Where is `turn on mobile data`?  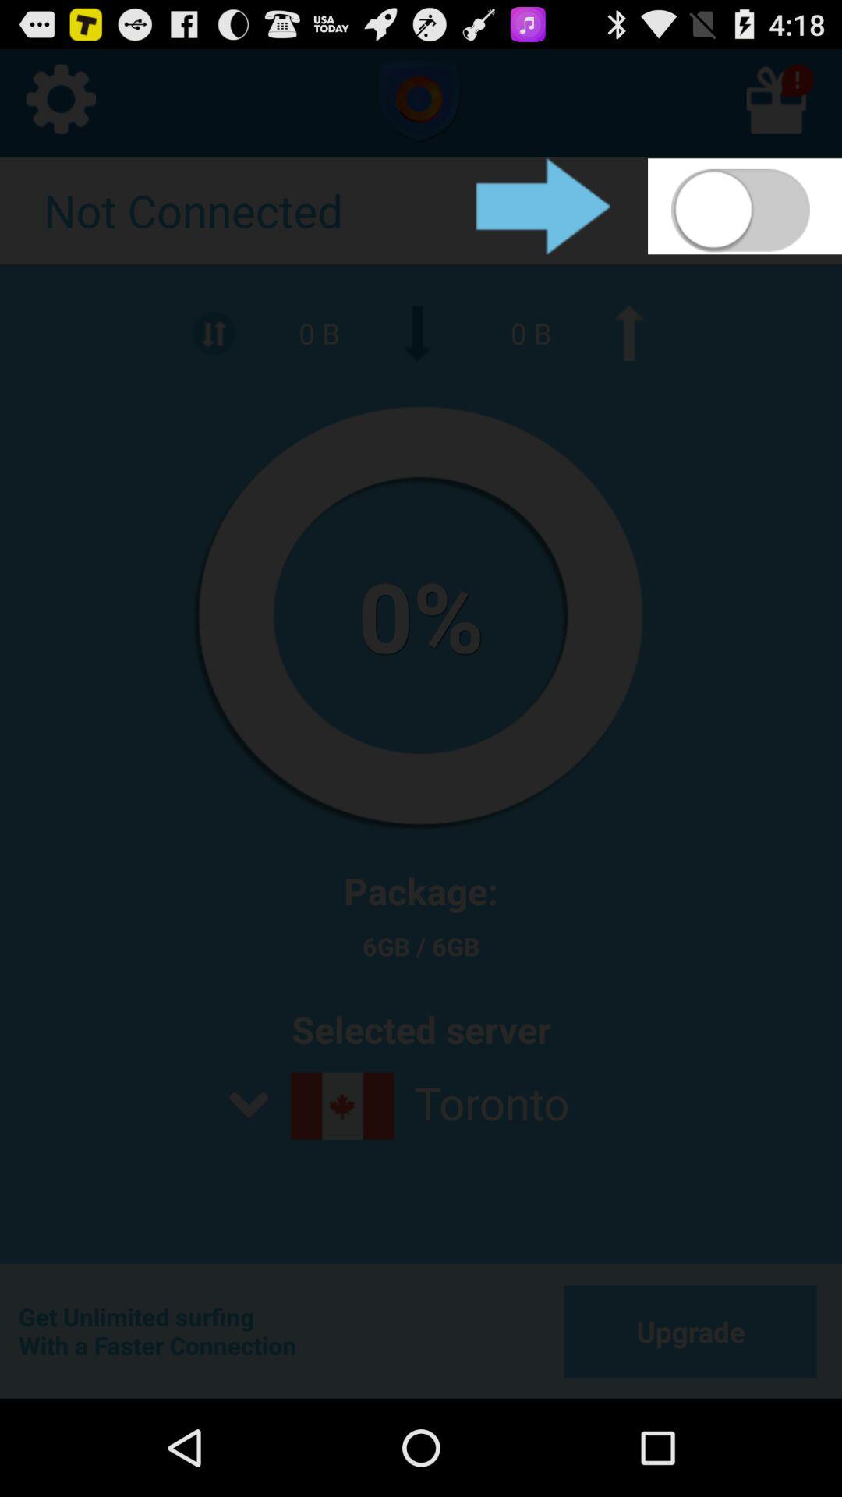
turn on mobile data is located at coordinates (745, 206).